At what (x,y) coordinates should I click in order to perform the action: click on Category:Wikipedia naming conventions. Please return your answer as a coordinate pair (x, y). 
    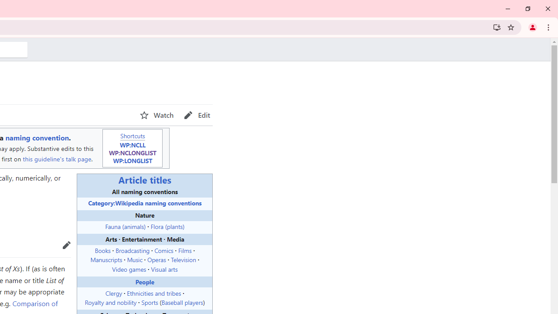
    Looking at the image, I should click on (145, 202).